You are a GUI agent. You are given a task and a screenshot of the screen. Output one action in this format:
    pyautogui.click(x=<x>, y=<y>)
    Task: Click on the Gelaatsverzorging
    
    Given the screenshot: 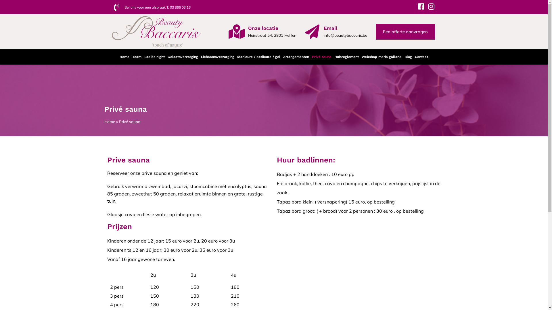 What is the action you would take?
    pyautogui.click(x=183, y=57)
    